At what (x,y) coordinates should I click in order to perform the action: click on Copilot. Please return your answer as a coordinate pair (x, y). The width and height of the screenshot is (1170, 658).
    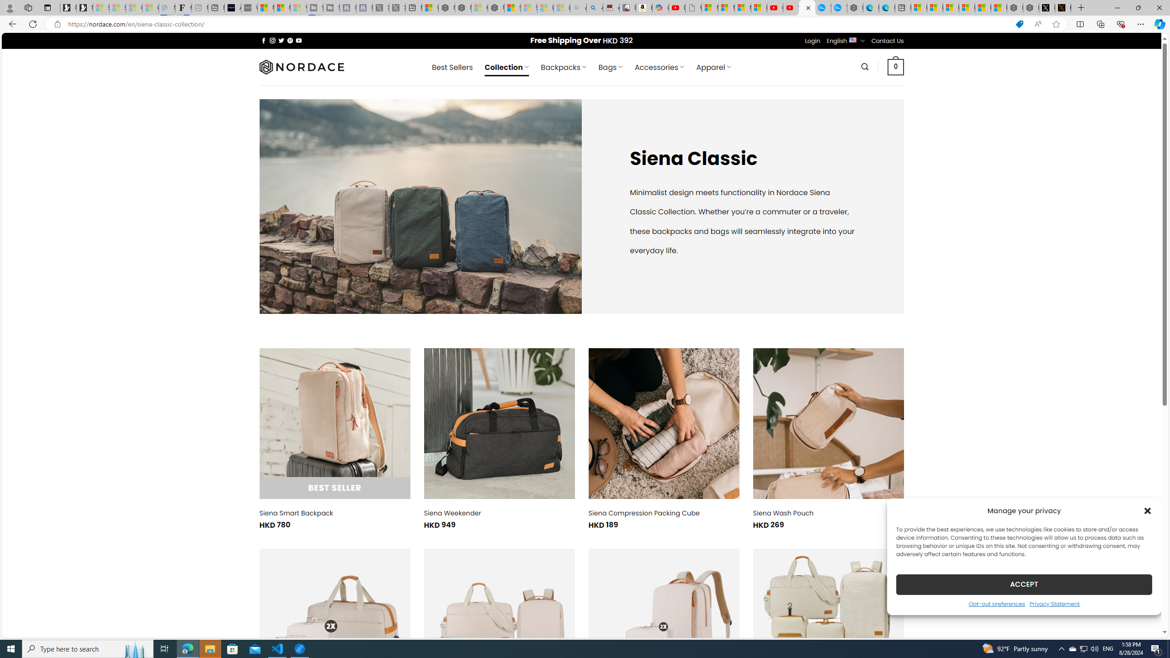
    Looking at the image, I should click on (660, 8).